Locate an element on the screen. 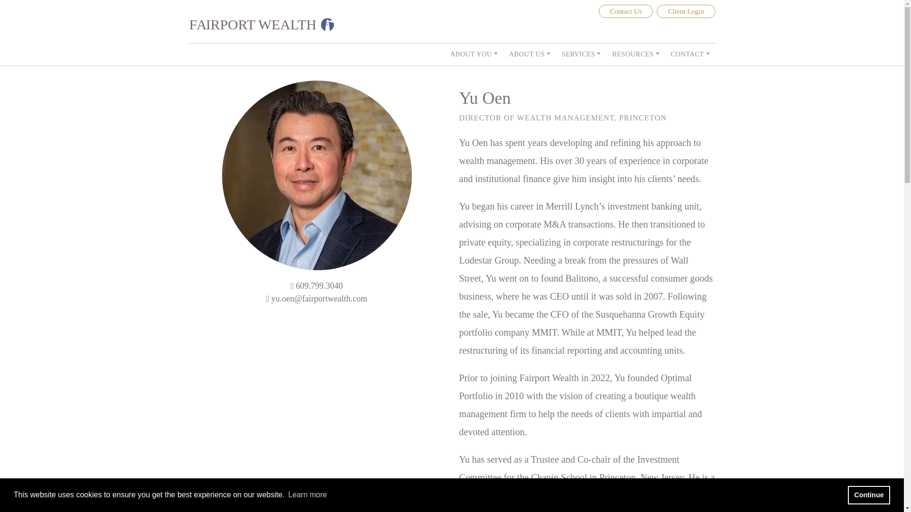 This screenshot has width=911, height=512. Client Login is located at coordinates (686, 11).